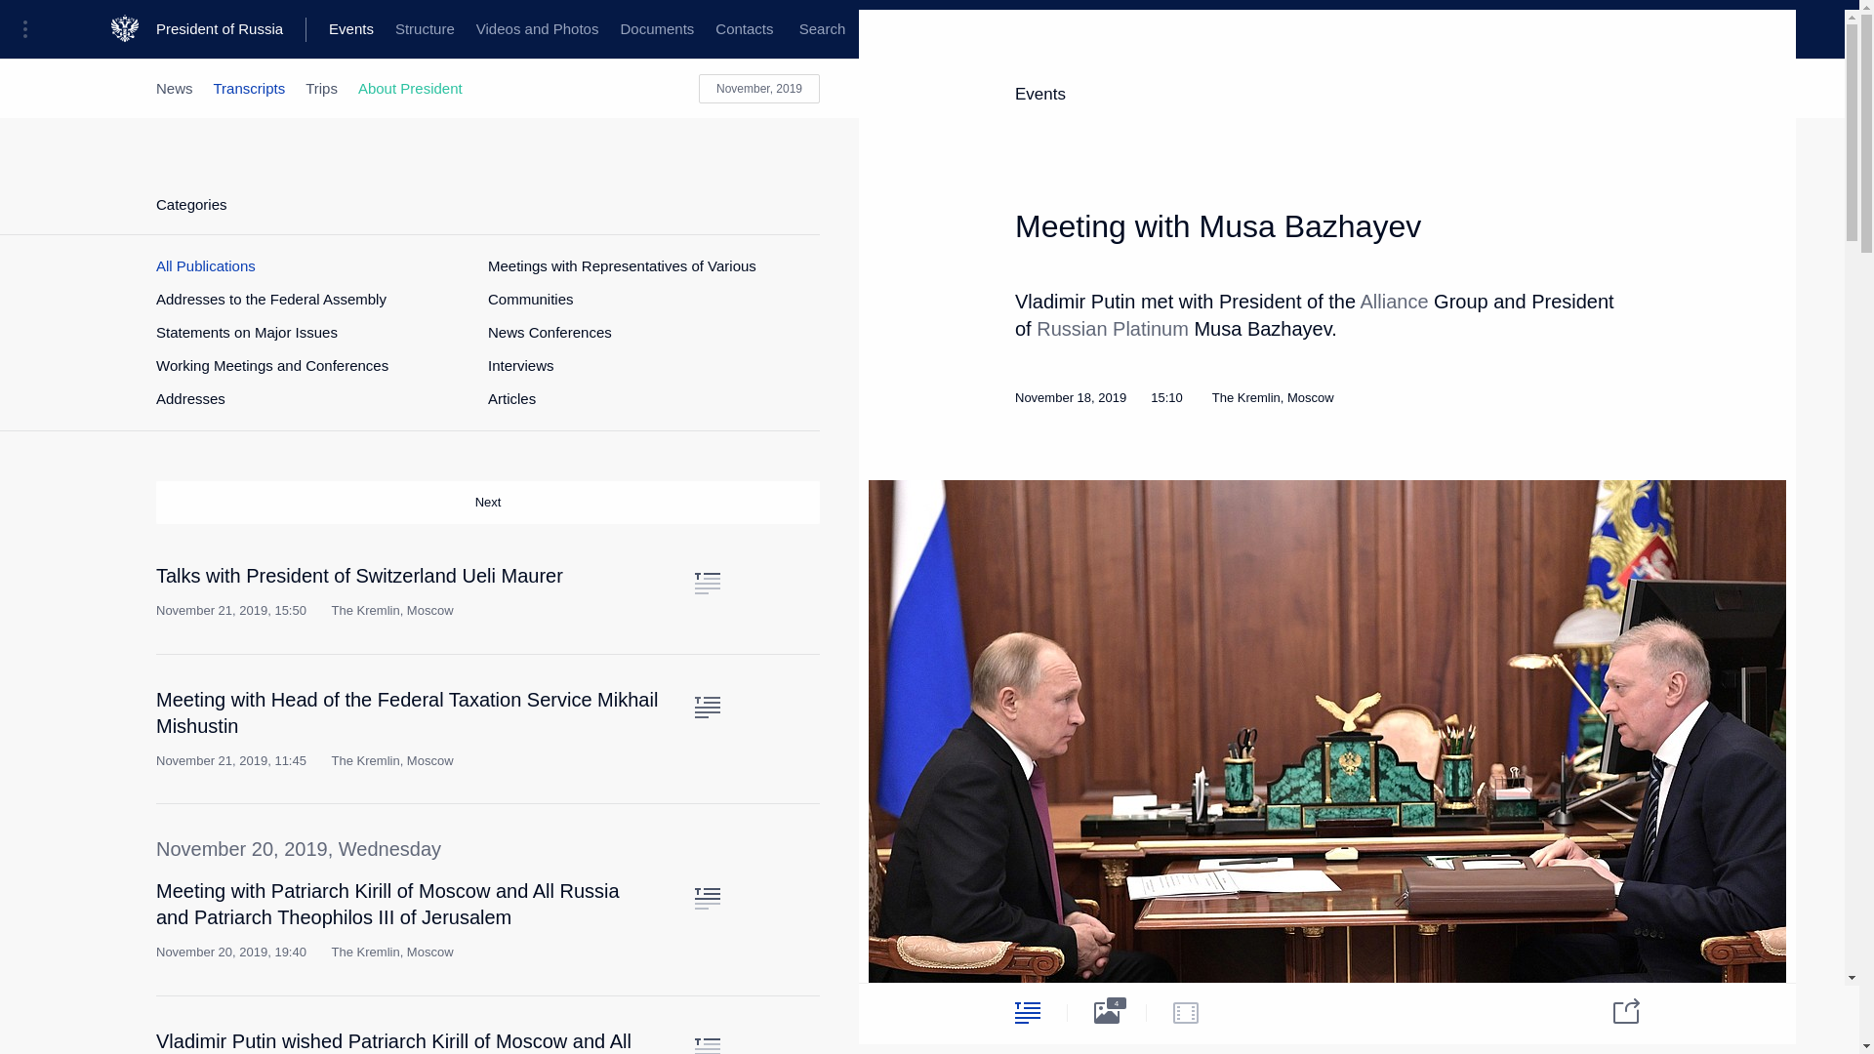 This screenshot has height=1054, width=1874. I want to click on Text of the article, so click(707, 1046).